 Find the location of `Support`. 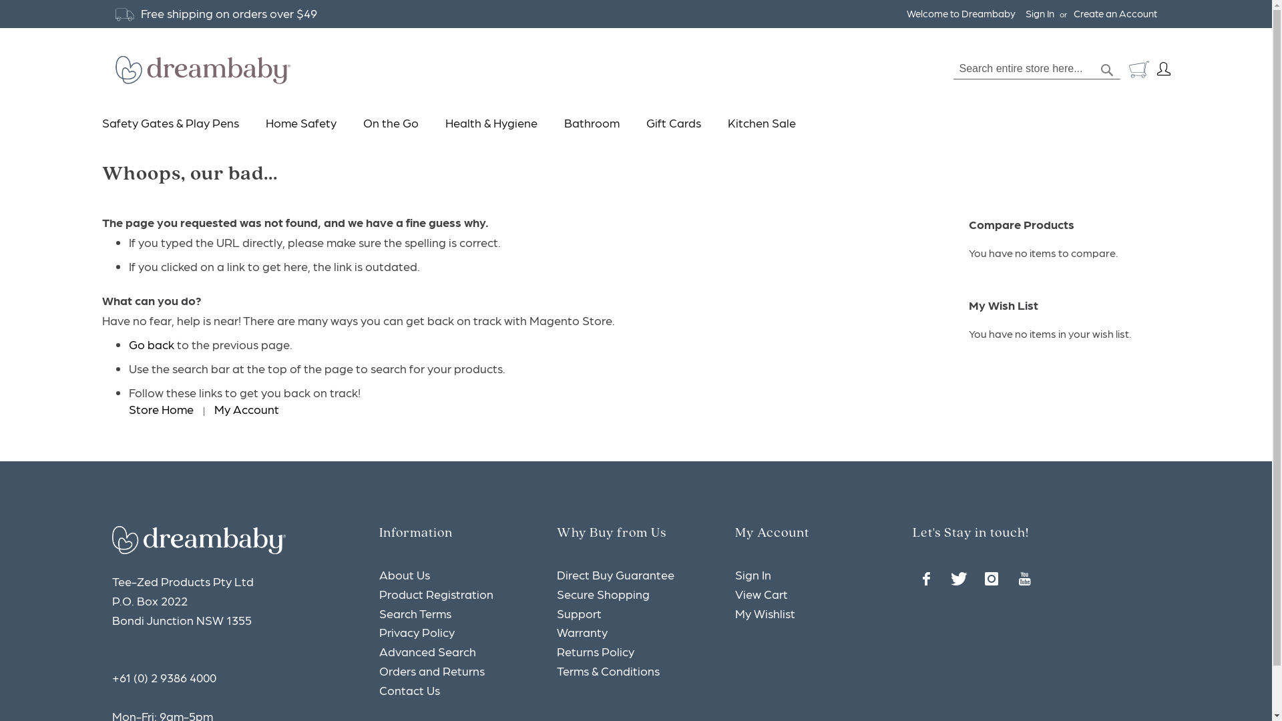

Support is located at coordinates (580, 613).